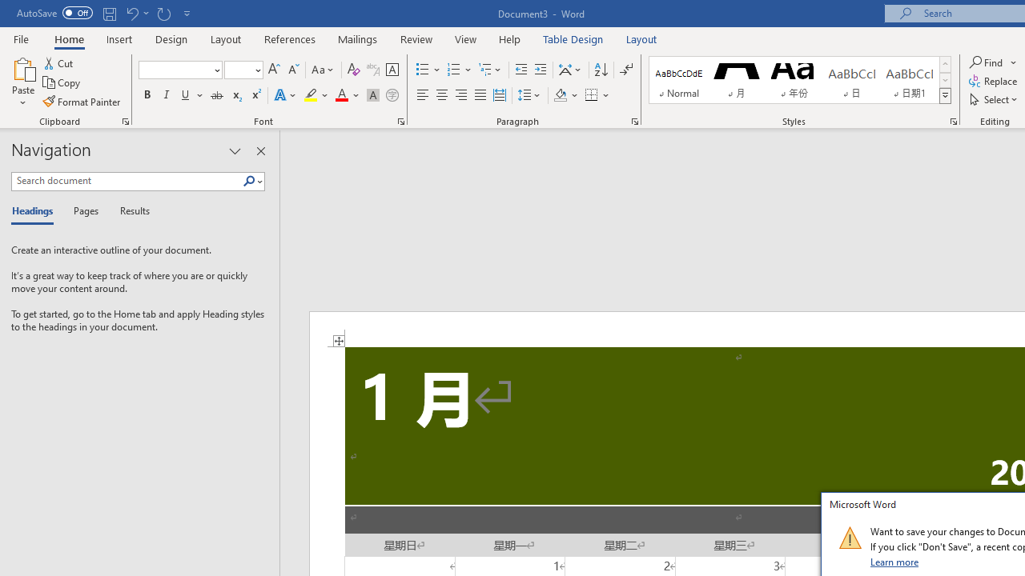 The image size is (1025, 576). Describe the element at coordinates (641, 38) in the screenshot. I see `Layout` at that location.